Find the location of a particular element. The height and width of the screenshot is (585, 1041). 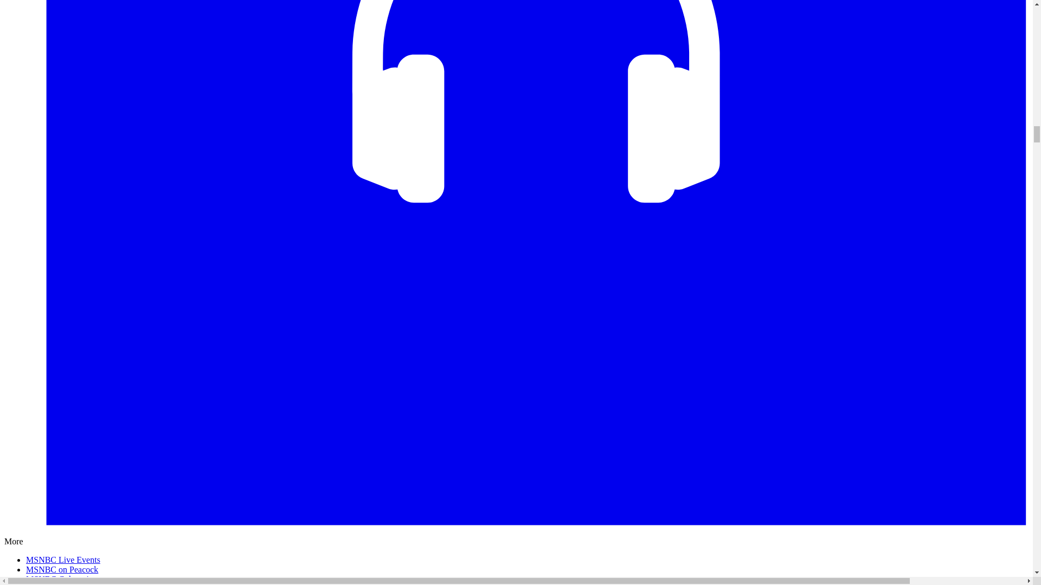

MSNBC Live Events is located at coordinates (63, 560).